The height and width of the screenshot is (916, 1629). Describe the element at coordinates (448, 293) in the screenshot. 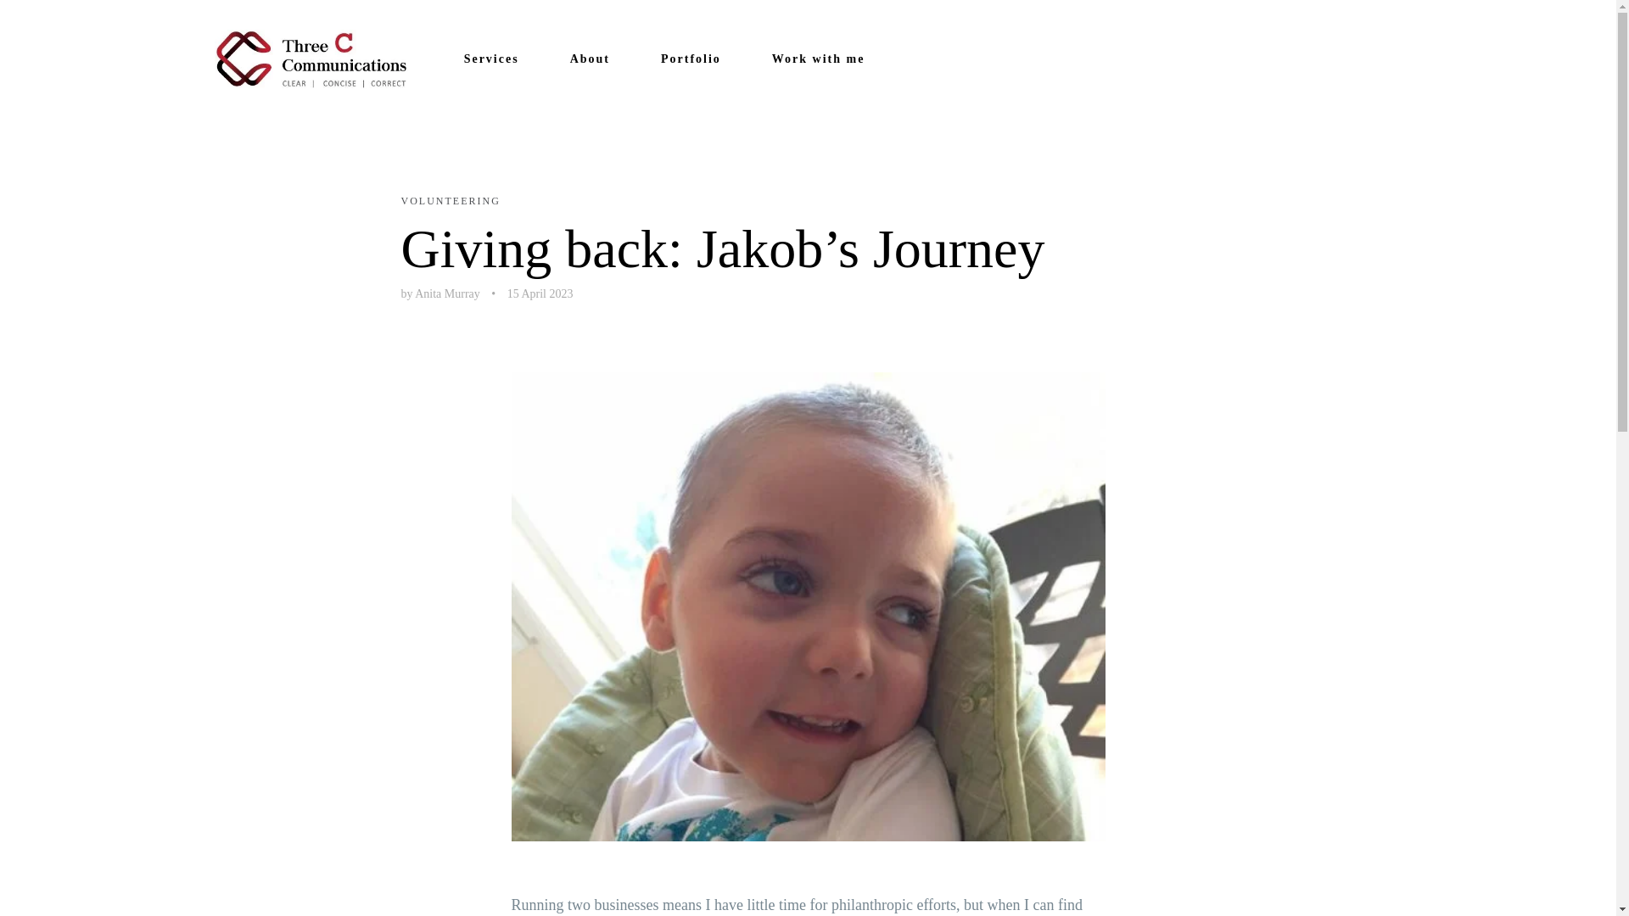

I see `Anita Murray` at that location.